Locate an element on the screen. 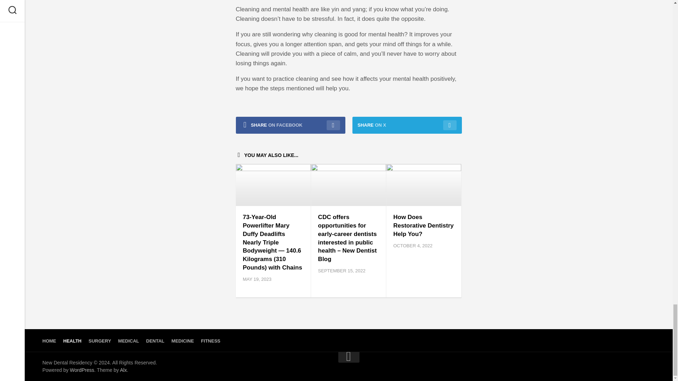  SHARE ON X is located at coordinates (407, 125).